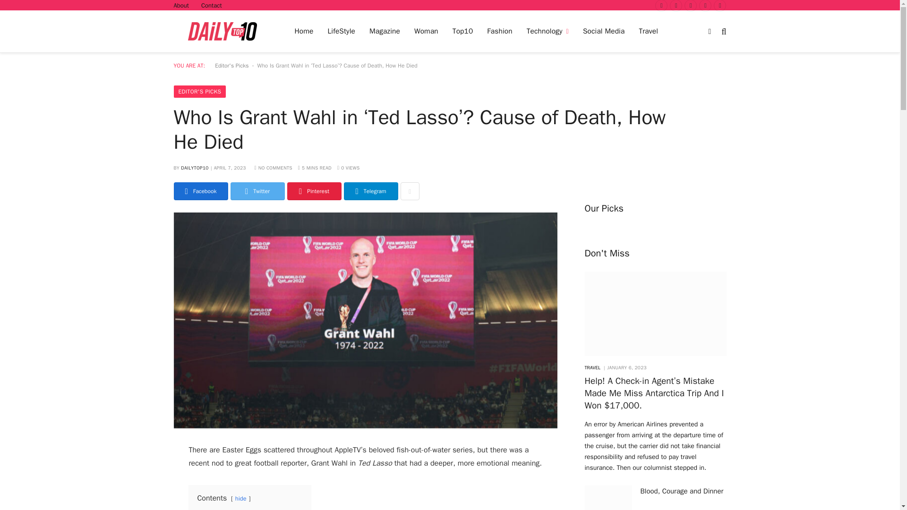 This screenshot has height=510, width=907. Describe the element at coordinates (212, 5) in the screenshot. I see `Contact` at that location.